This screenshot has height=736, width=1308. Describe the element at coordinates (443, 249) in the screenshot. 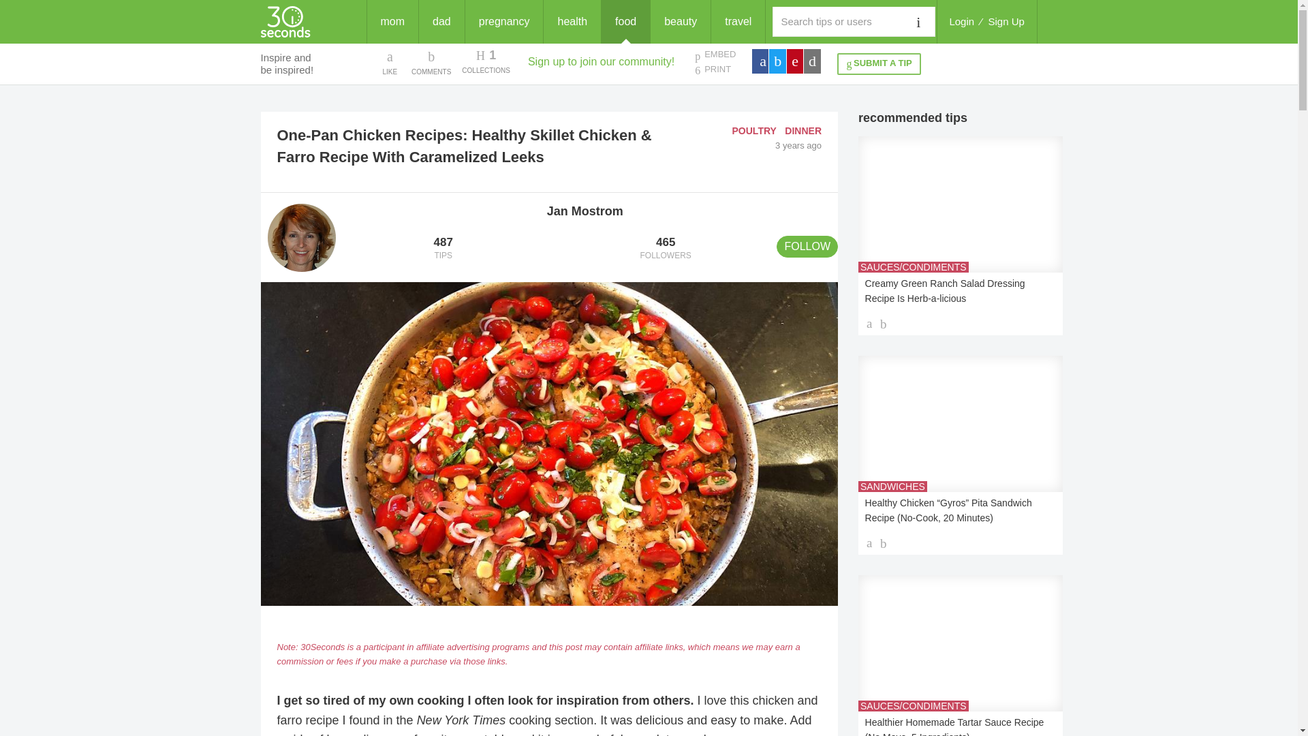

I see `Login` at that location.